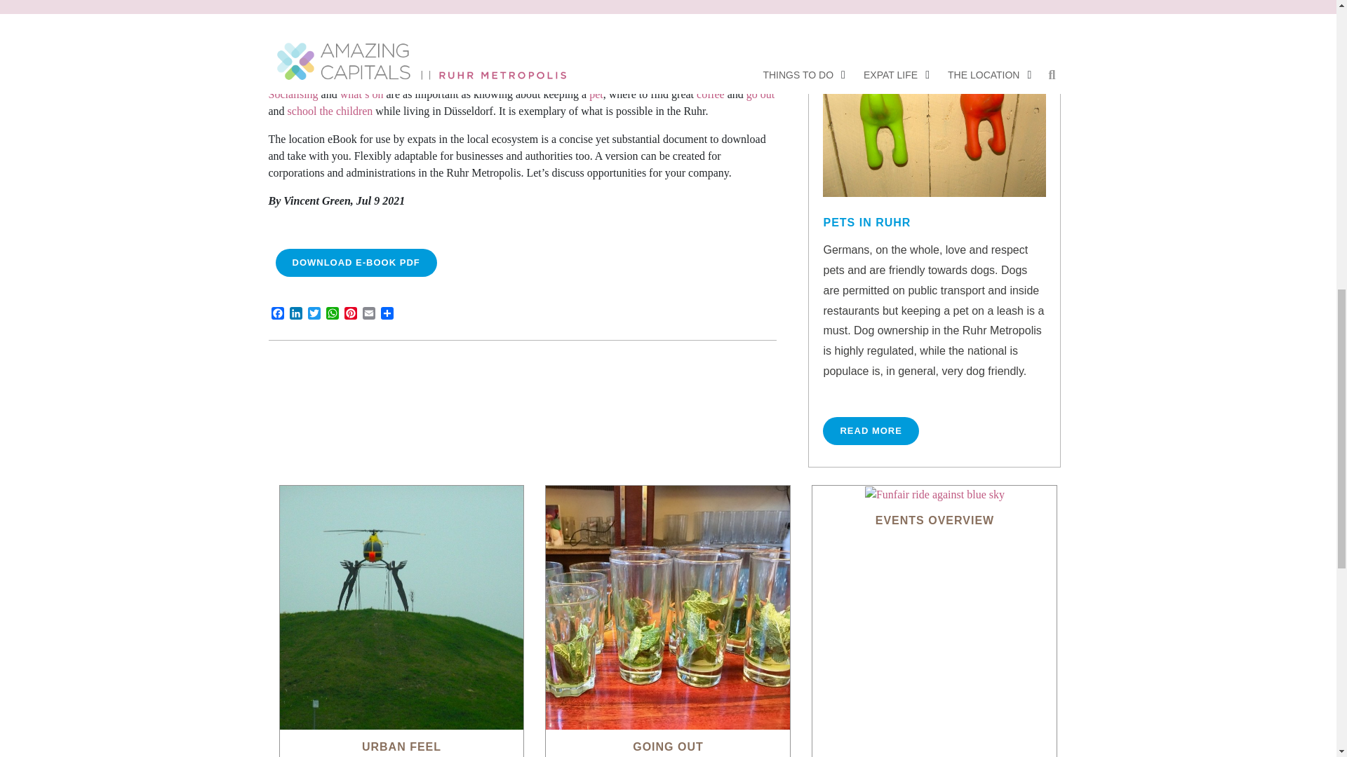 The width and height of the screenshot is (1347, 757). I want to click on Email, so click(368, 315).